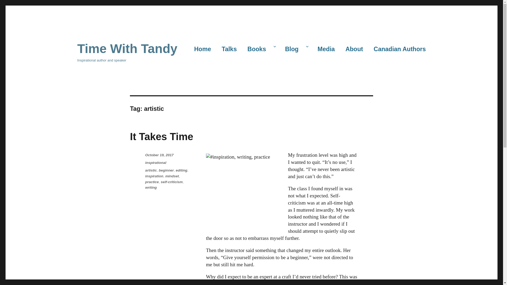 Image resolution: width=507 pixels, height=285 pixels. I want to click on Canadian Authors, so click(400, 49).